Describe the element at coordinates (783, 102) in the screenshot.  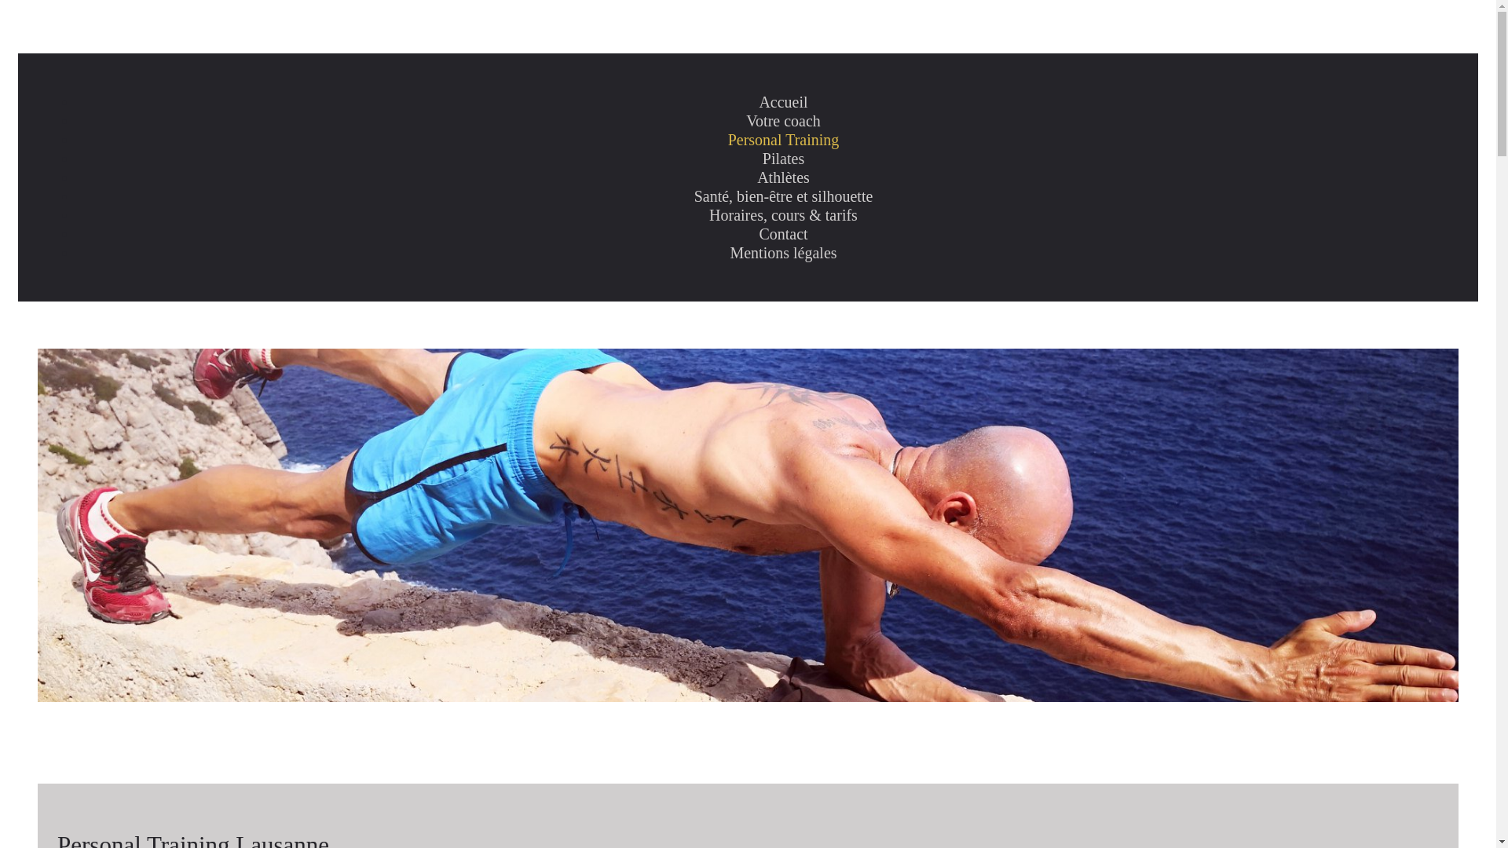
I see `Accueil` at that location.